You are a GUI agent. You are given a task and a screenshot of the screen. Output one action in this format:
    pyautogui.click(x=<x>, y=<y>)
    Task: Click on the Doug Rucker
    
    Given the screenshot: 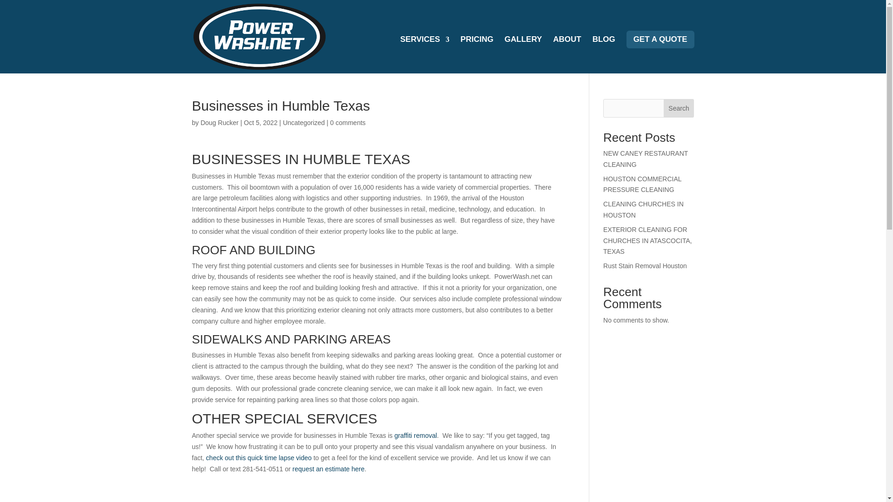 What is the action you would take?
    pyautogui.click(x=219, y=123)
    